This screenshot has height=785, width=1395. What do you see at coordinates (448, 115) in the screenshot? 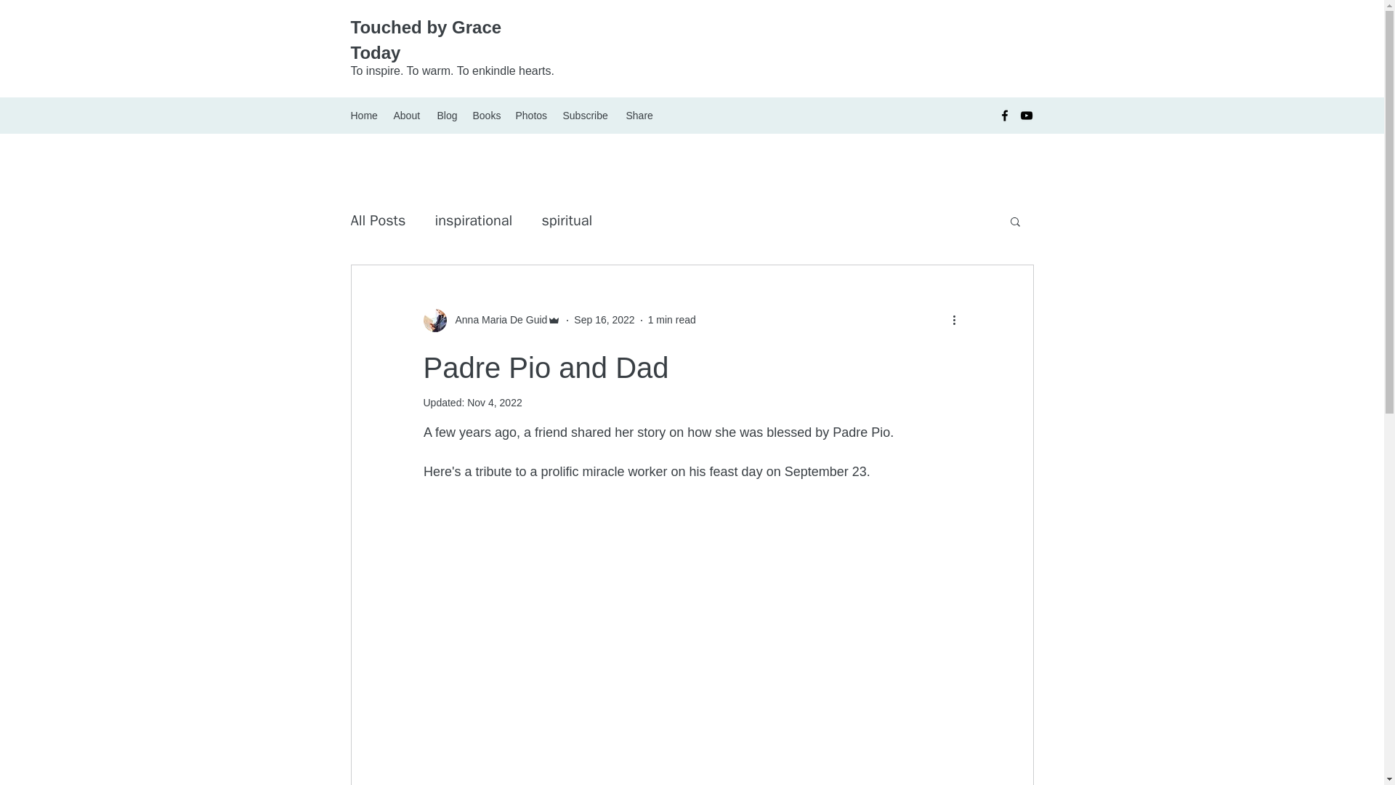
I see `Blog` at bounding box center [448, 115].